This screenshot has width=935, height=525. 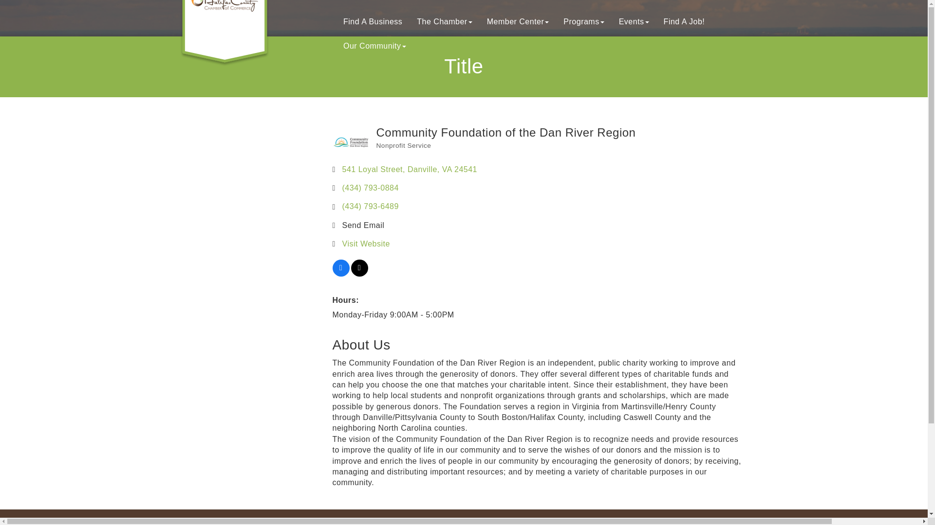 What do you see at coordinates (350, 142) in the screenshot?
I see `Community Foundation of the Dan River Region` at bounding box center [350, 142].